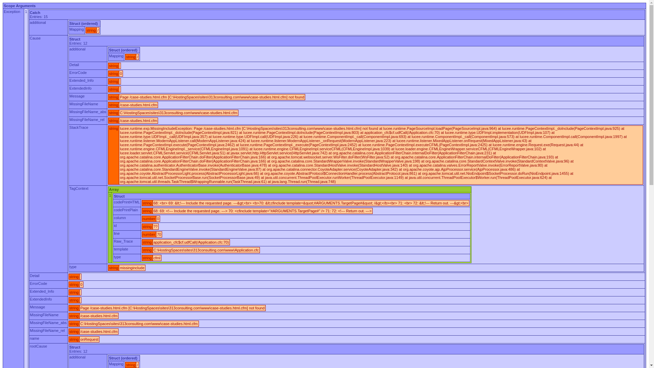  Describe the element at coordinates (124, 358) in the screenshot. I see `Struct (ordered)` at that location.